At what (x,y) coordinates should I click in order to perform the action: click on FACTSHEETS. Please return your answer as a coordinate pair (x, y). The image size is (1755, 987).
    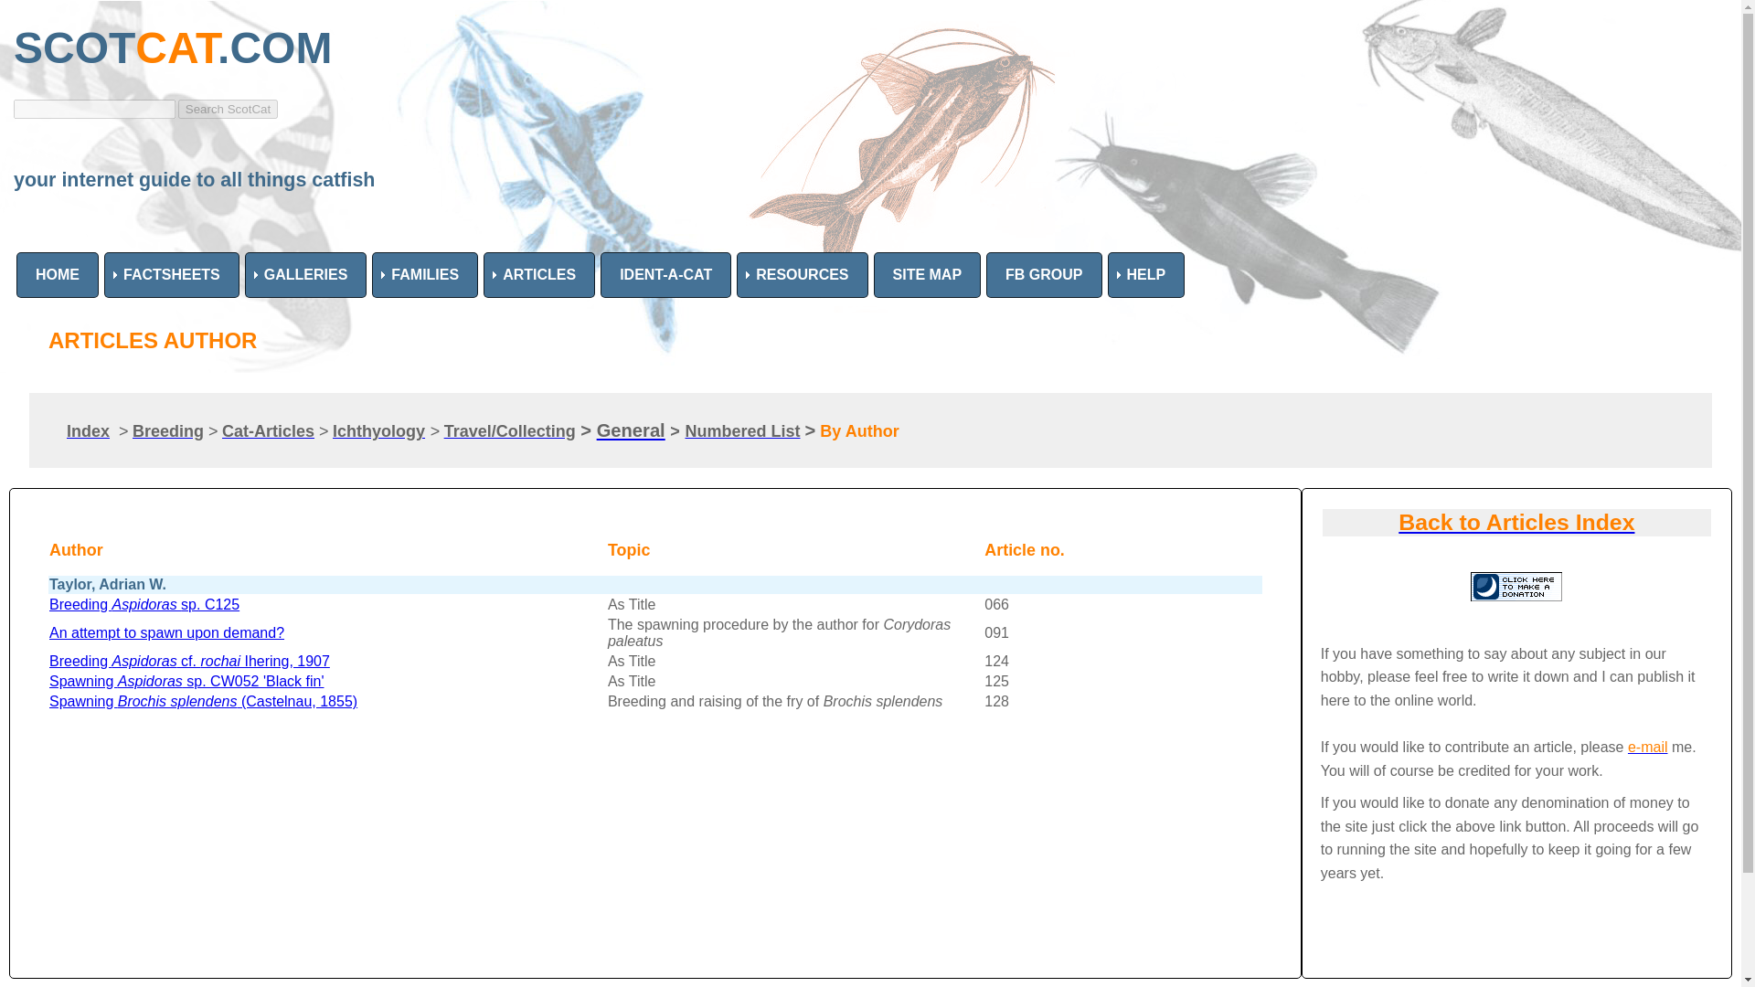
    Looking at the image, I should click on (171, 275).